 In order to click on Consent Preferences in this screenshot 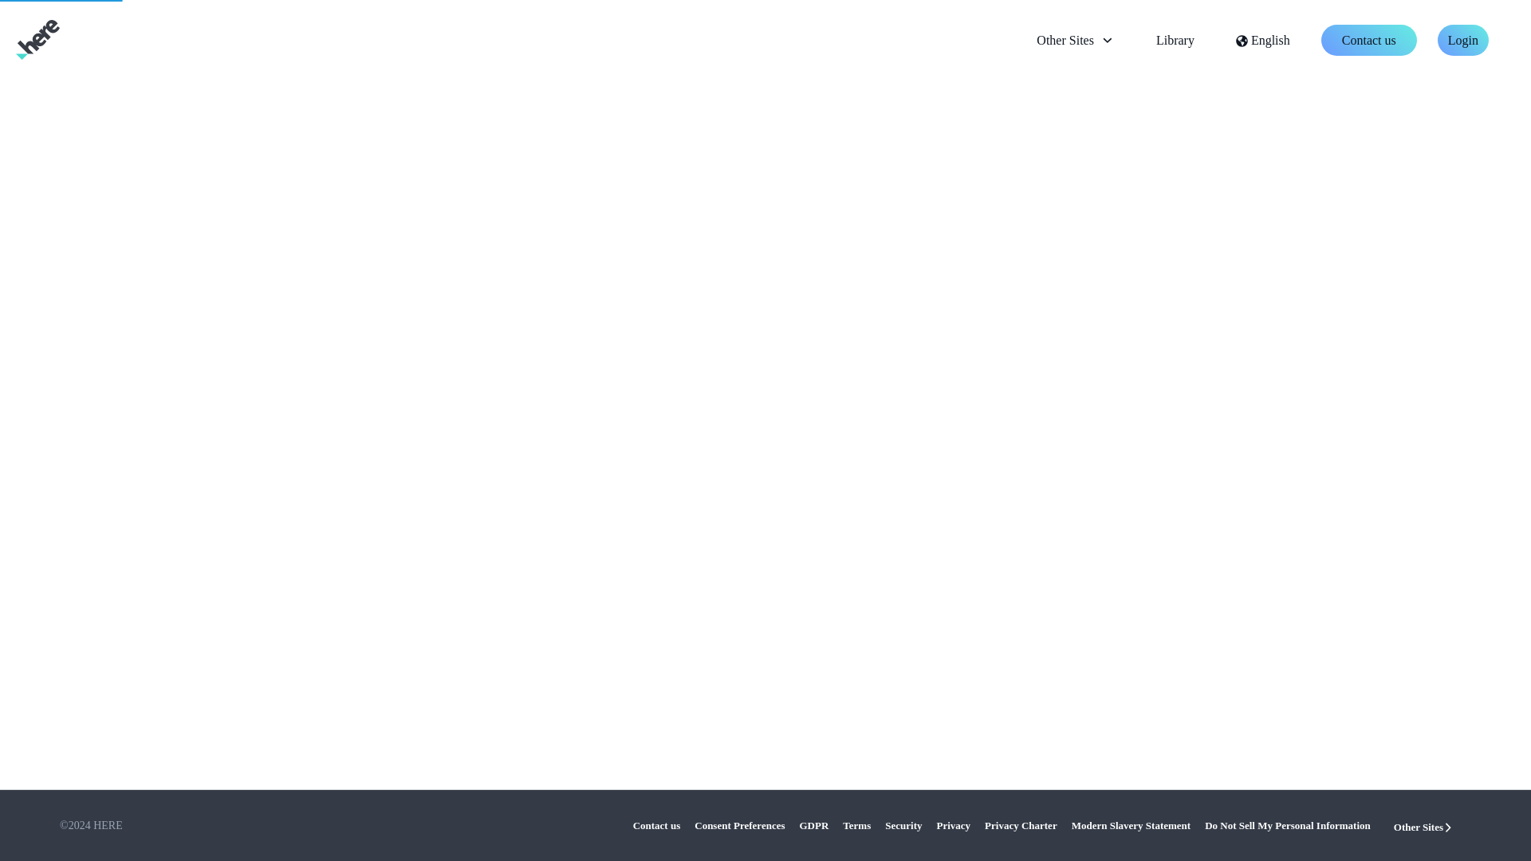, I will do `click(735, 826)`.